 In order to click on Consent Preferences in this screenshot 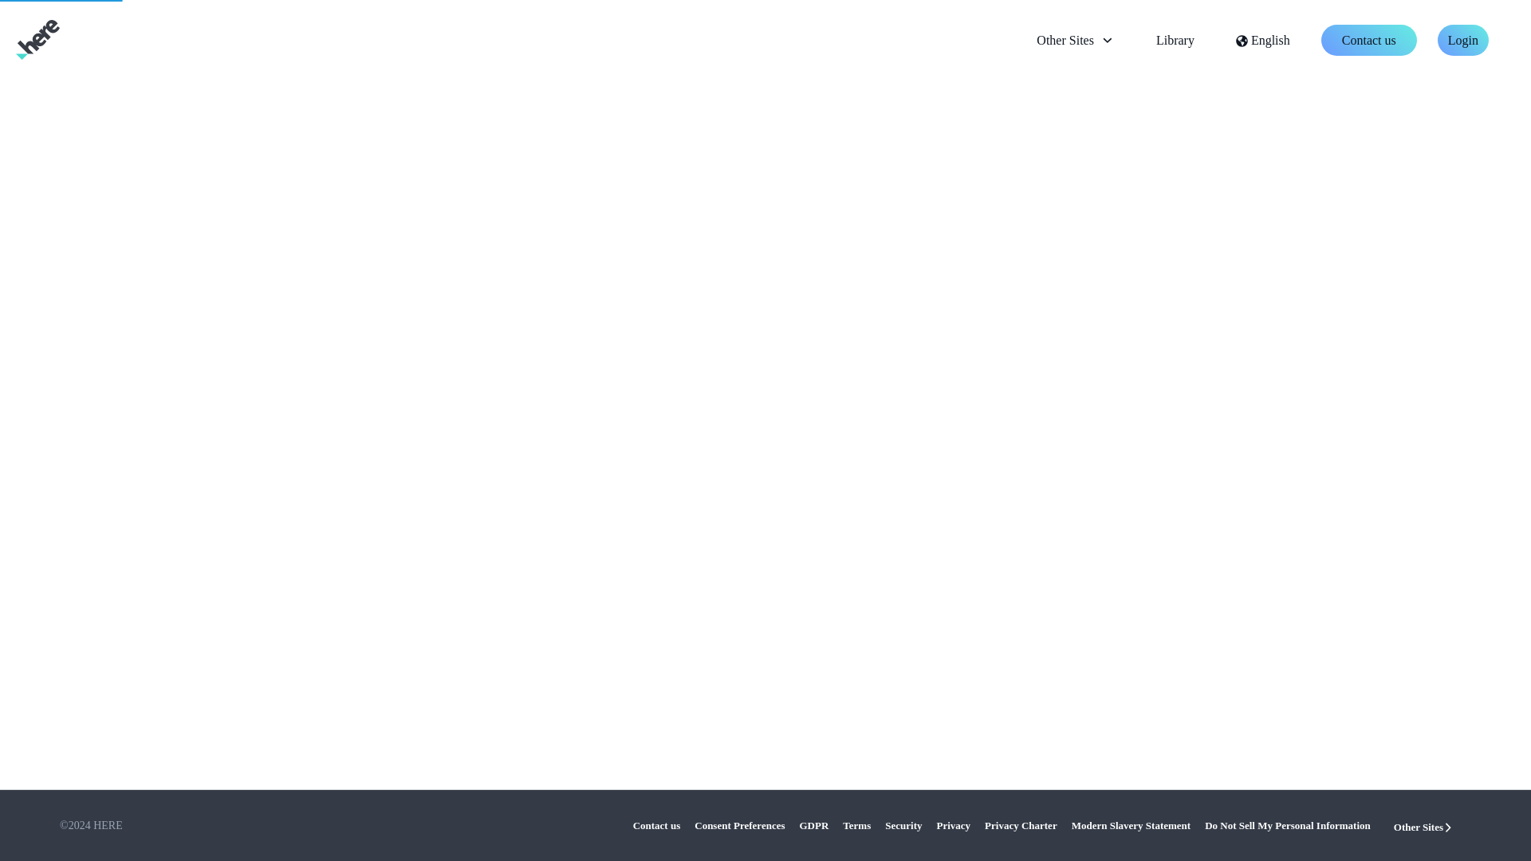, I will do `click(735, 826)`.